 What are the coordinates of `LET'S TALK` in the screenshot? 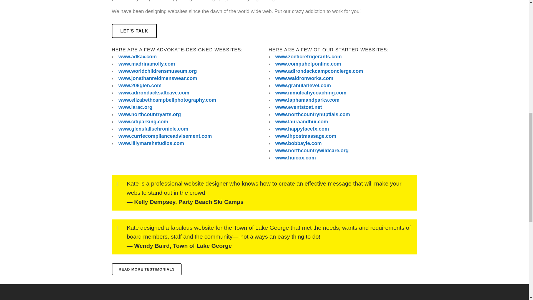 It's located at (134, 31).